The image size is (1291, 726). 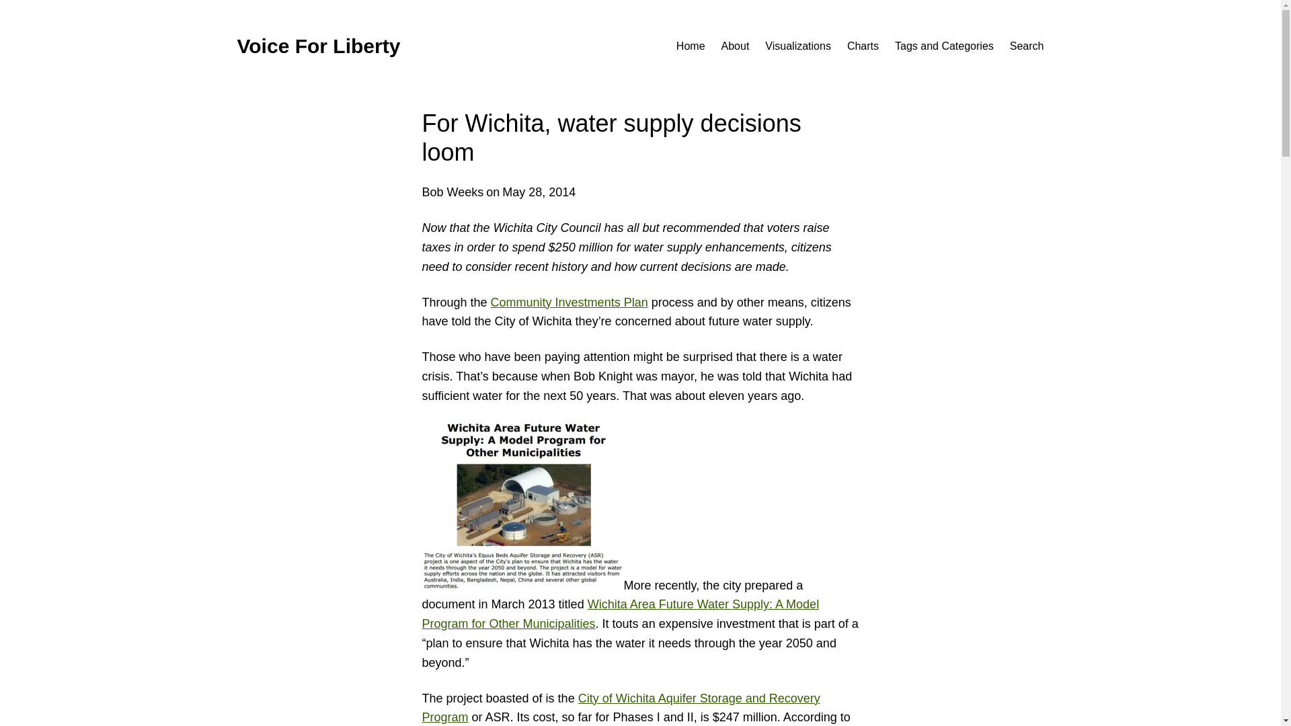 I want to click on About, so click(x=736, y=46).